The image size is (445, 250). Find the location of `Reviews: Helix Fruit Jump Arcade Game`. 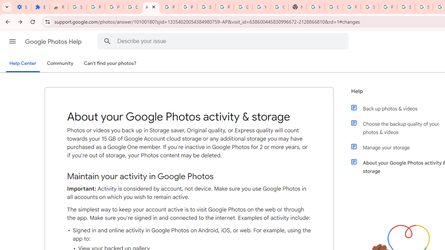

Reviews: Helix Fruit Jump Arcade Game is located at coordinates (59, 7).